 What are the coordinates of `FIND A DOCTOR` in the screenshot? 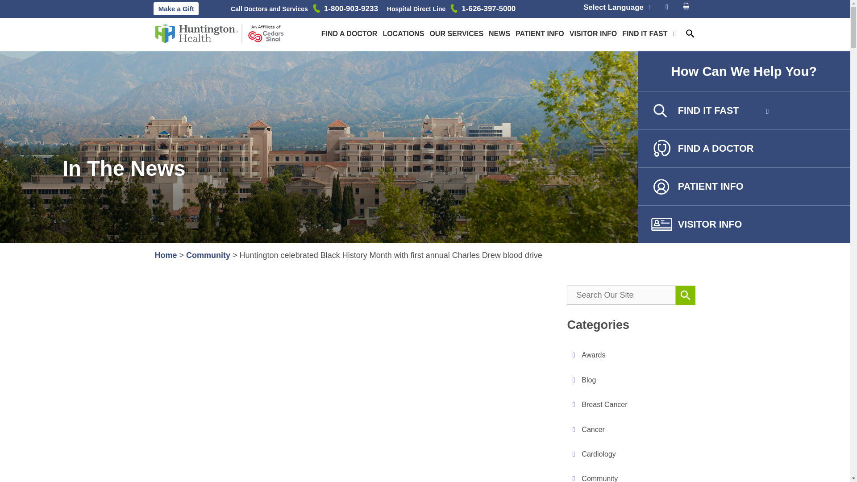 It's located at (349, 33).